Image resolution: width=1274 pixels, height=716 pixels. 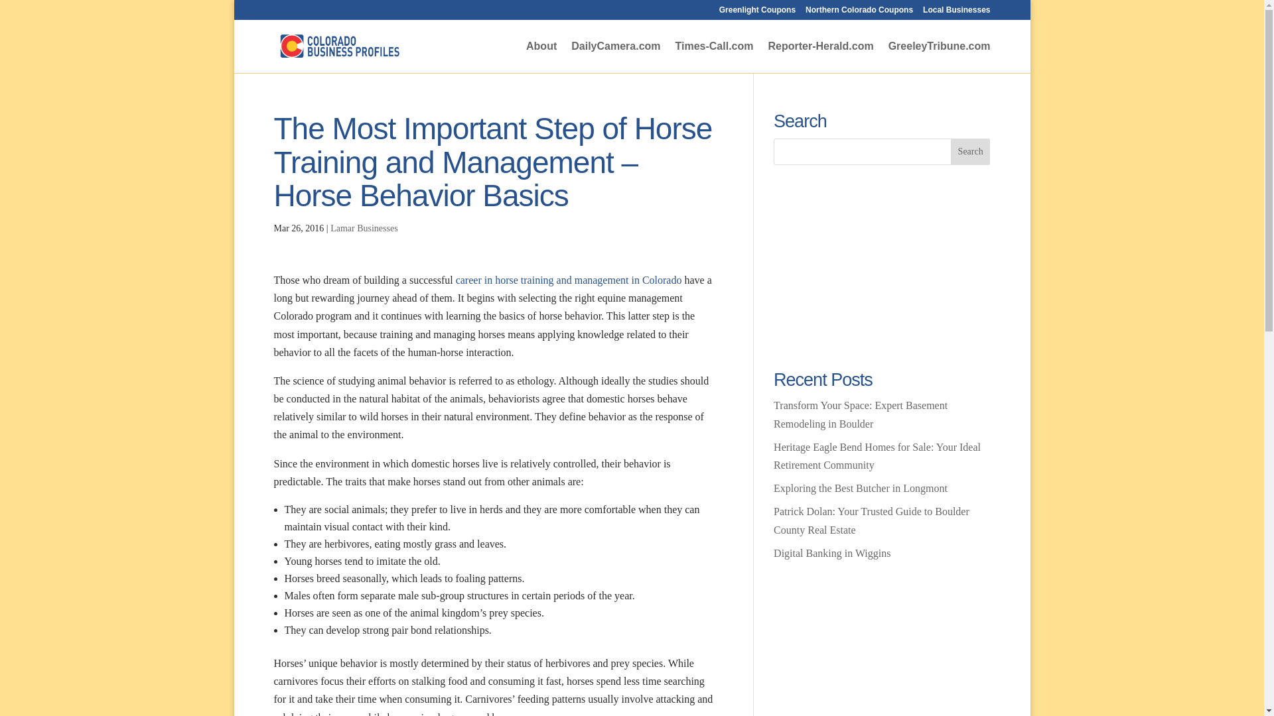 I want to click on Search, so click(x=970, y=152).